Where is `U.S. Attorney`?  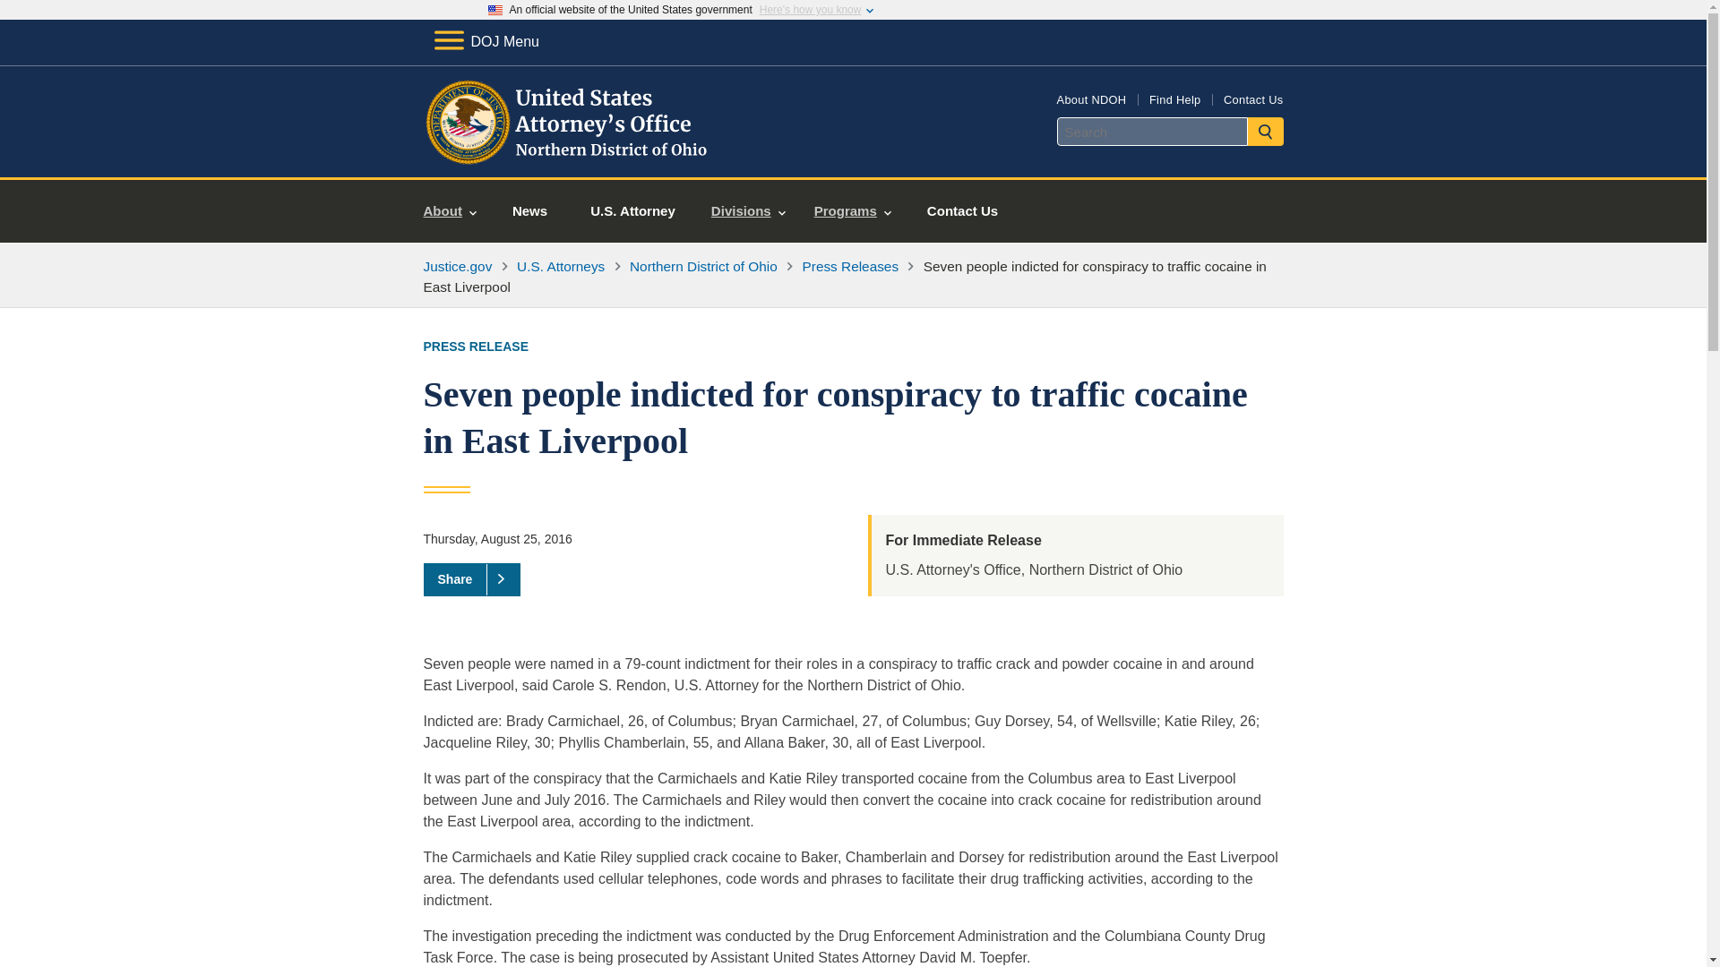
U.S. Attorney is located at coordinates (632, 211).